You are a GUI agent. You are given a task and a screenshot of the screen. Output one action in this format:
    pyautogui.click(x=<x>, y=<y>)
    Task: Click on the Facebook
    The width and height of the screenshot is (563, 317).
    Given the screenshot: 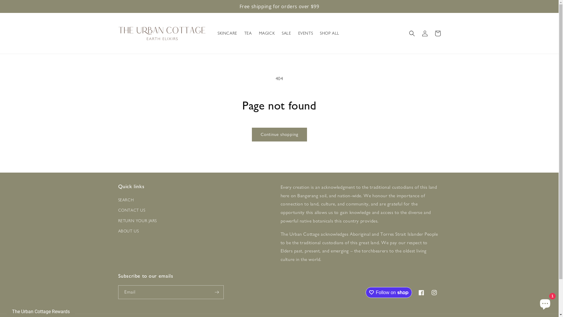 What is the action you would take?
    pyautogui.click(x=421, y=293)
    